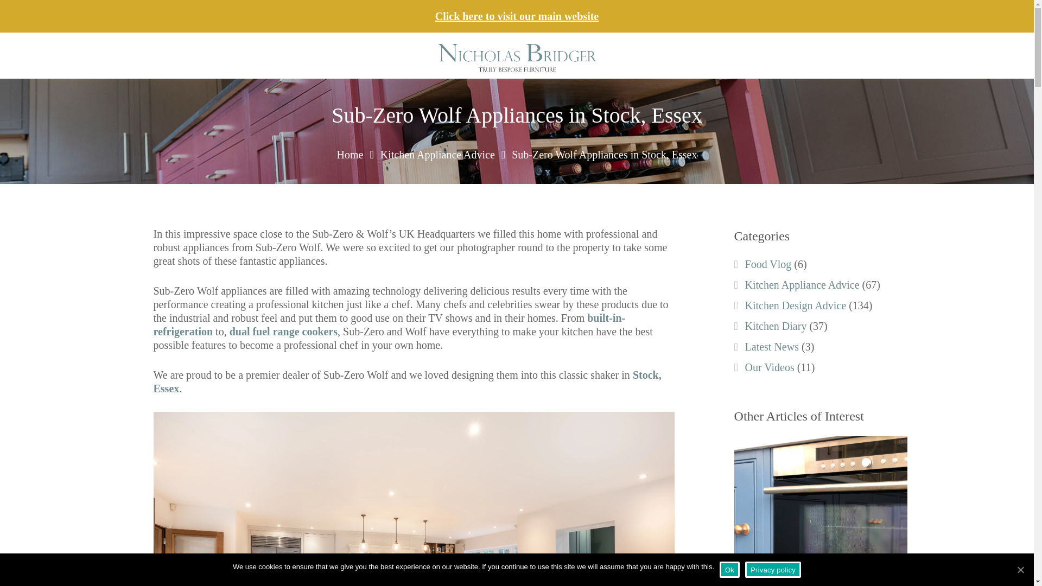 The width and height of the screenshot is (1042, 586). Describe the element at coordinates (768, 264) in the screenshot. I see `Food Vlog` at that location.